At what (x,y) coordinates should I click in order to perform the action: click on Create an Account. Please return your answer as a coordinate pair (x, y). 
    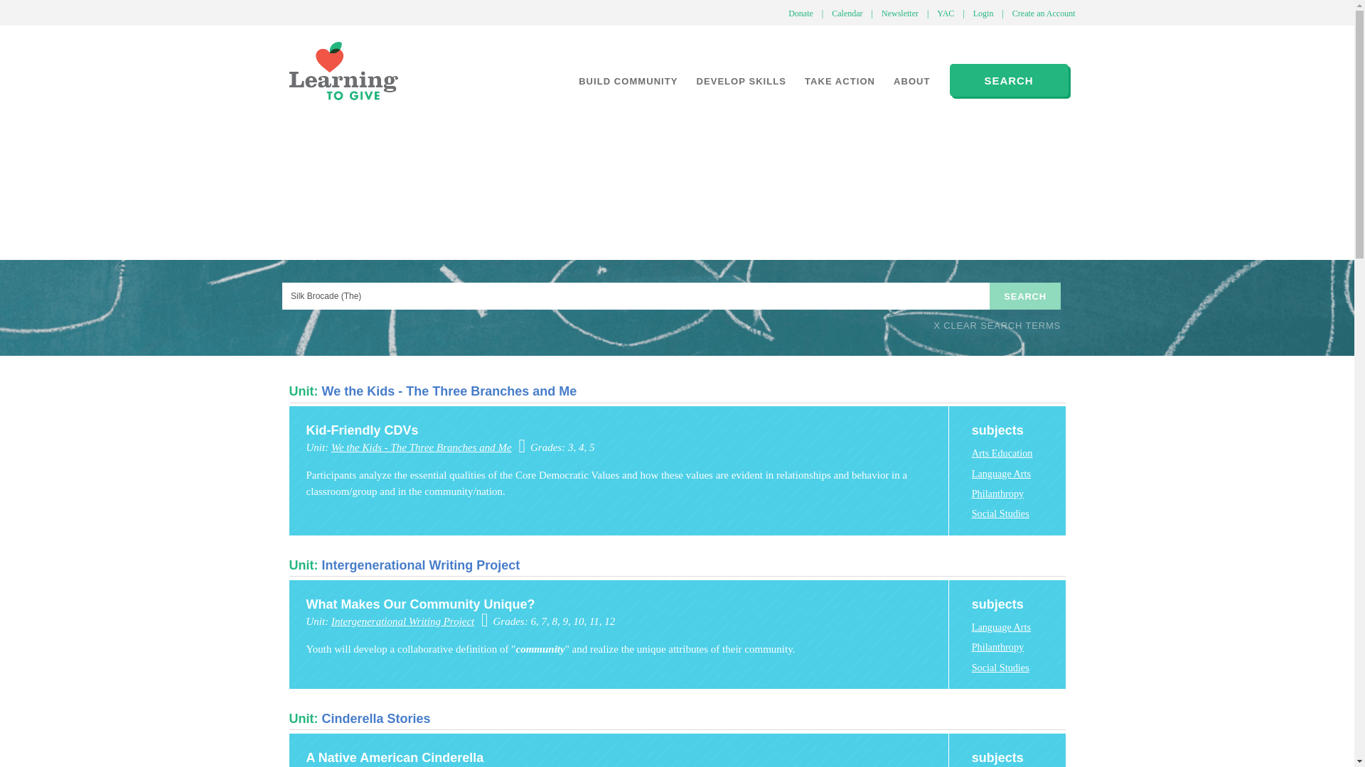
    Looking at the image, I should click on (1044, 13).